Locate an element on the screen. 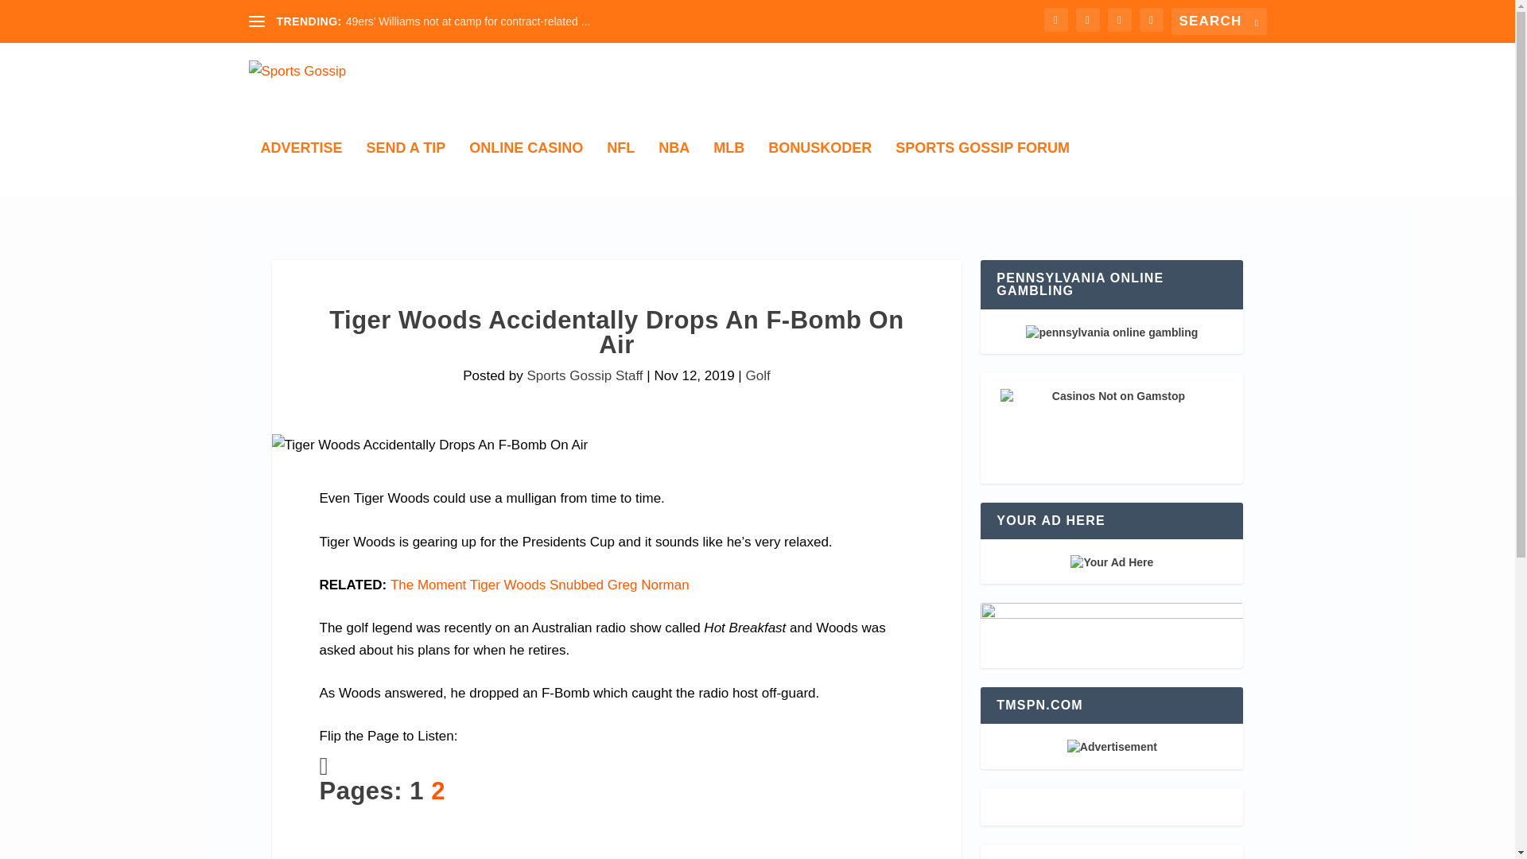  NFL is located at coordinates (620, 169).